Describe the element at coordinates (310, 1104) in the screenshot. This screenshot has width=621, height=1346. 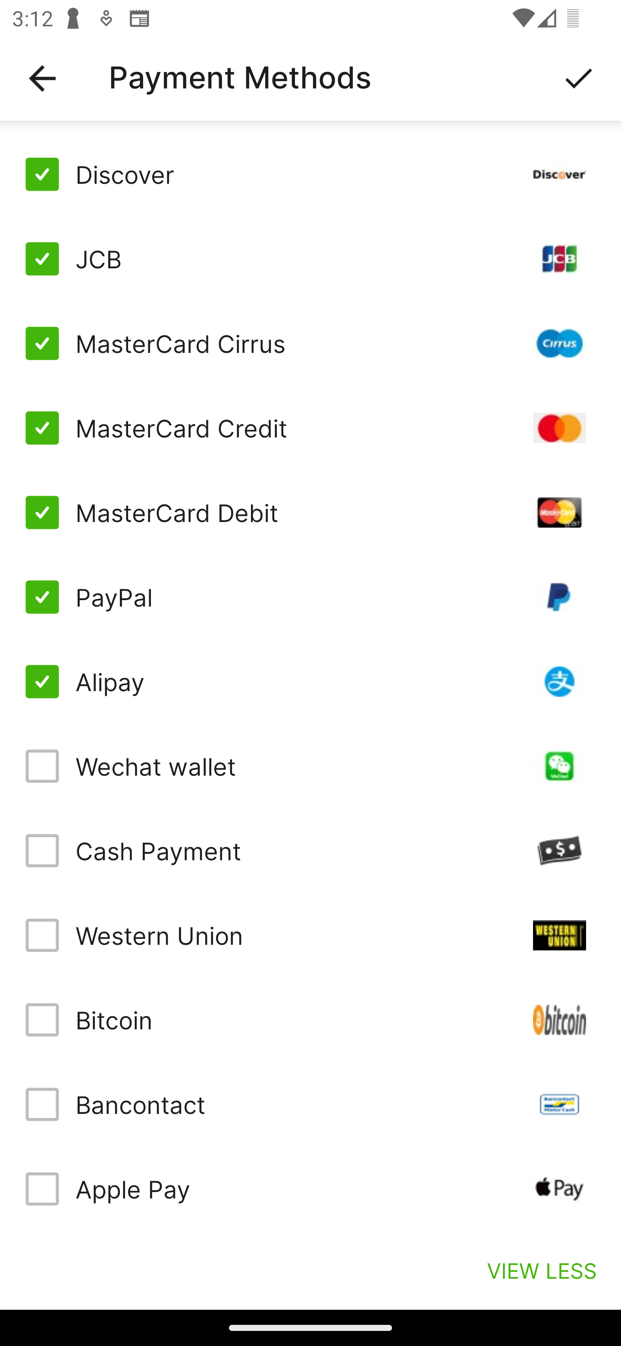
I see `Bancontact` at that location.